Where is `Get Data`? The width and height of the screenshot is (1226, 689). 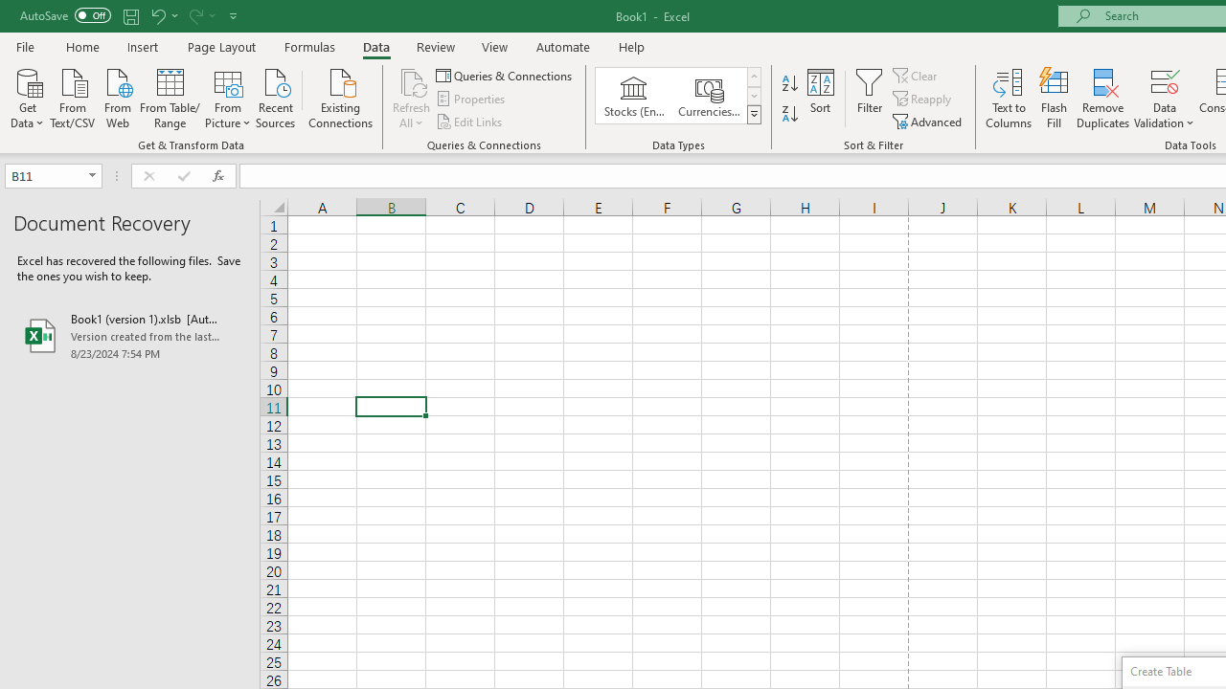 Get Data is located at coordinates (27, 97).